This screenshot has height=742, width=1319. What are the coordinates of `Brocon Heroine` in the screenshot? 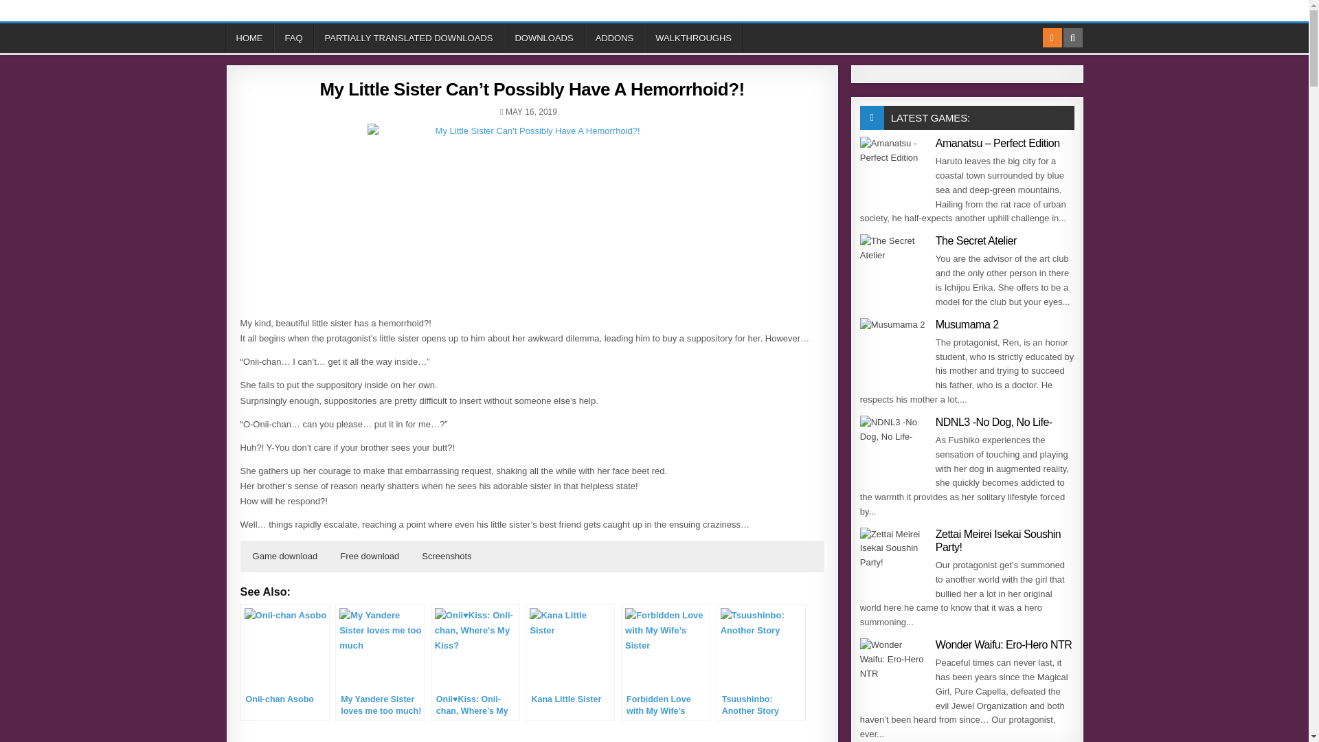 It's located at (775, 741).